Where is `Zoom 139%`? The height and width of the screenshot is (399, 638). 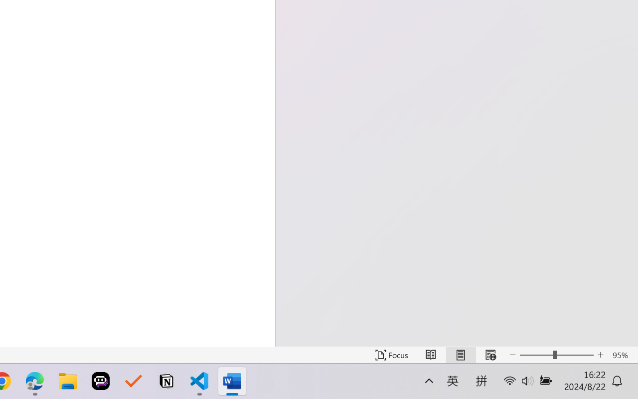
Zoom 139% is located at coordinates (615, 371).